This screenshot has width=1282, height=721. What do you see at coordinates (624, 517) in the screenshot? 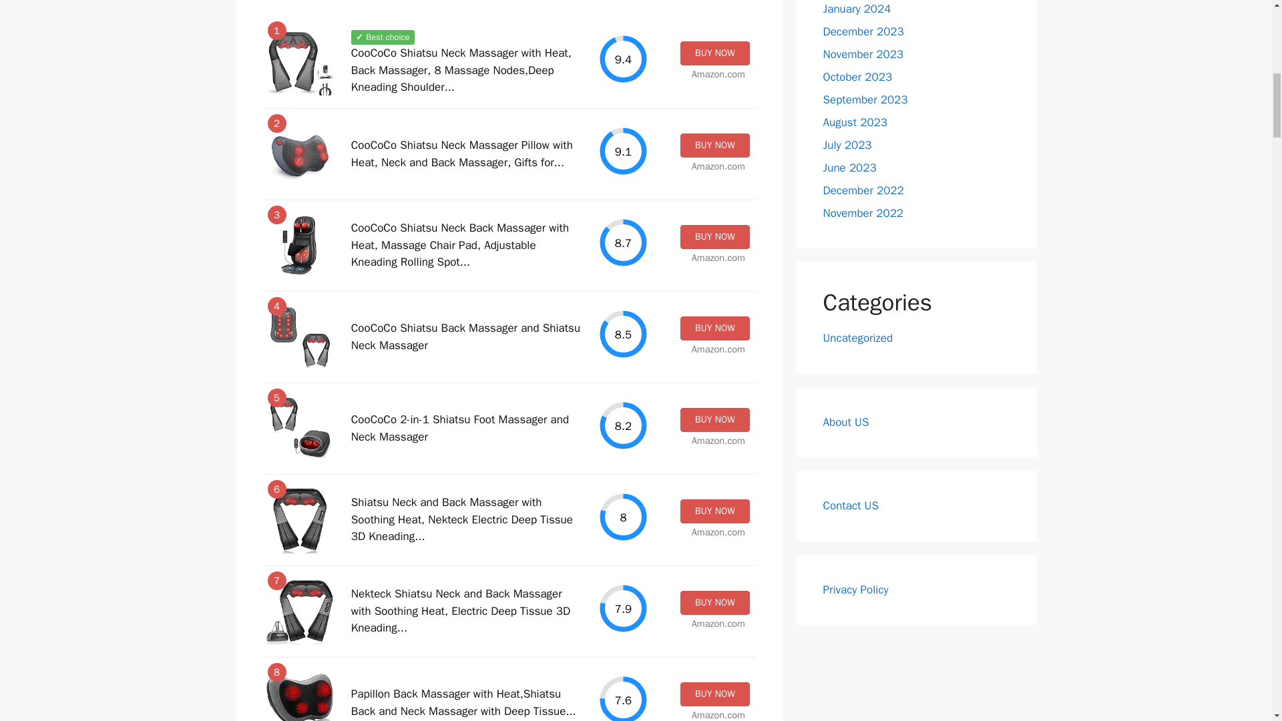
I see `8` at bounding box center [624, 517].